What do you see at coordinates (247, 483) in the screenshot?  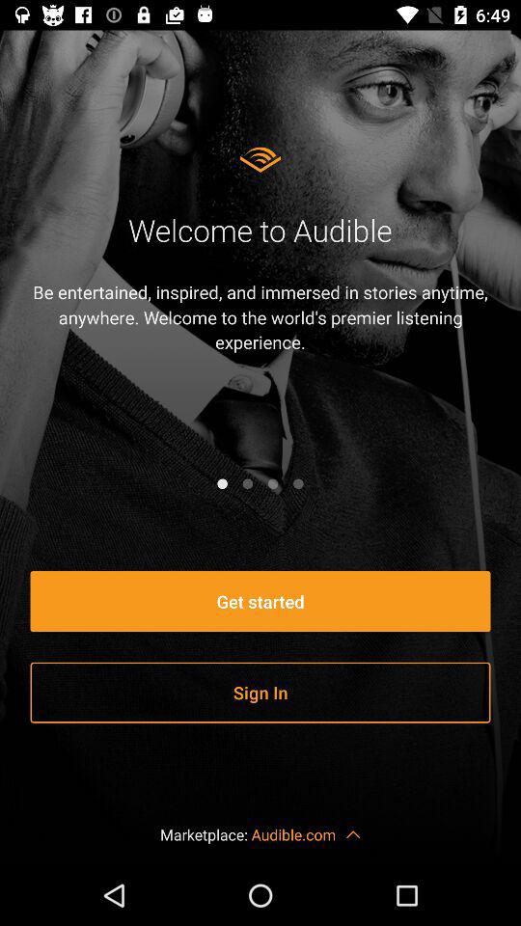 I see `right swipe` at bounding box center [247, 483].